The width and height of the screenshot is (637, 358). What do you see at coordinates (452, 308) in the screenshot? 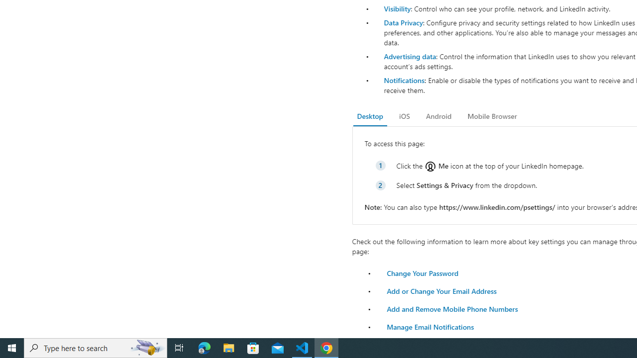
I see `Add and Remove Mobile Phone Numbers` at bounding box center [452, 308].